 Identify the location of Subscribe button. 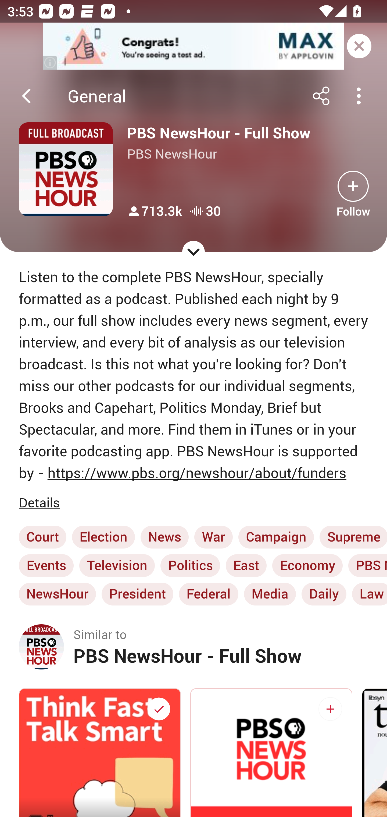
(330, 709).